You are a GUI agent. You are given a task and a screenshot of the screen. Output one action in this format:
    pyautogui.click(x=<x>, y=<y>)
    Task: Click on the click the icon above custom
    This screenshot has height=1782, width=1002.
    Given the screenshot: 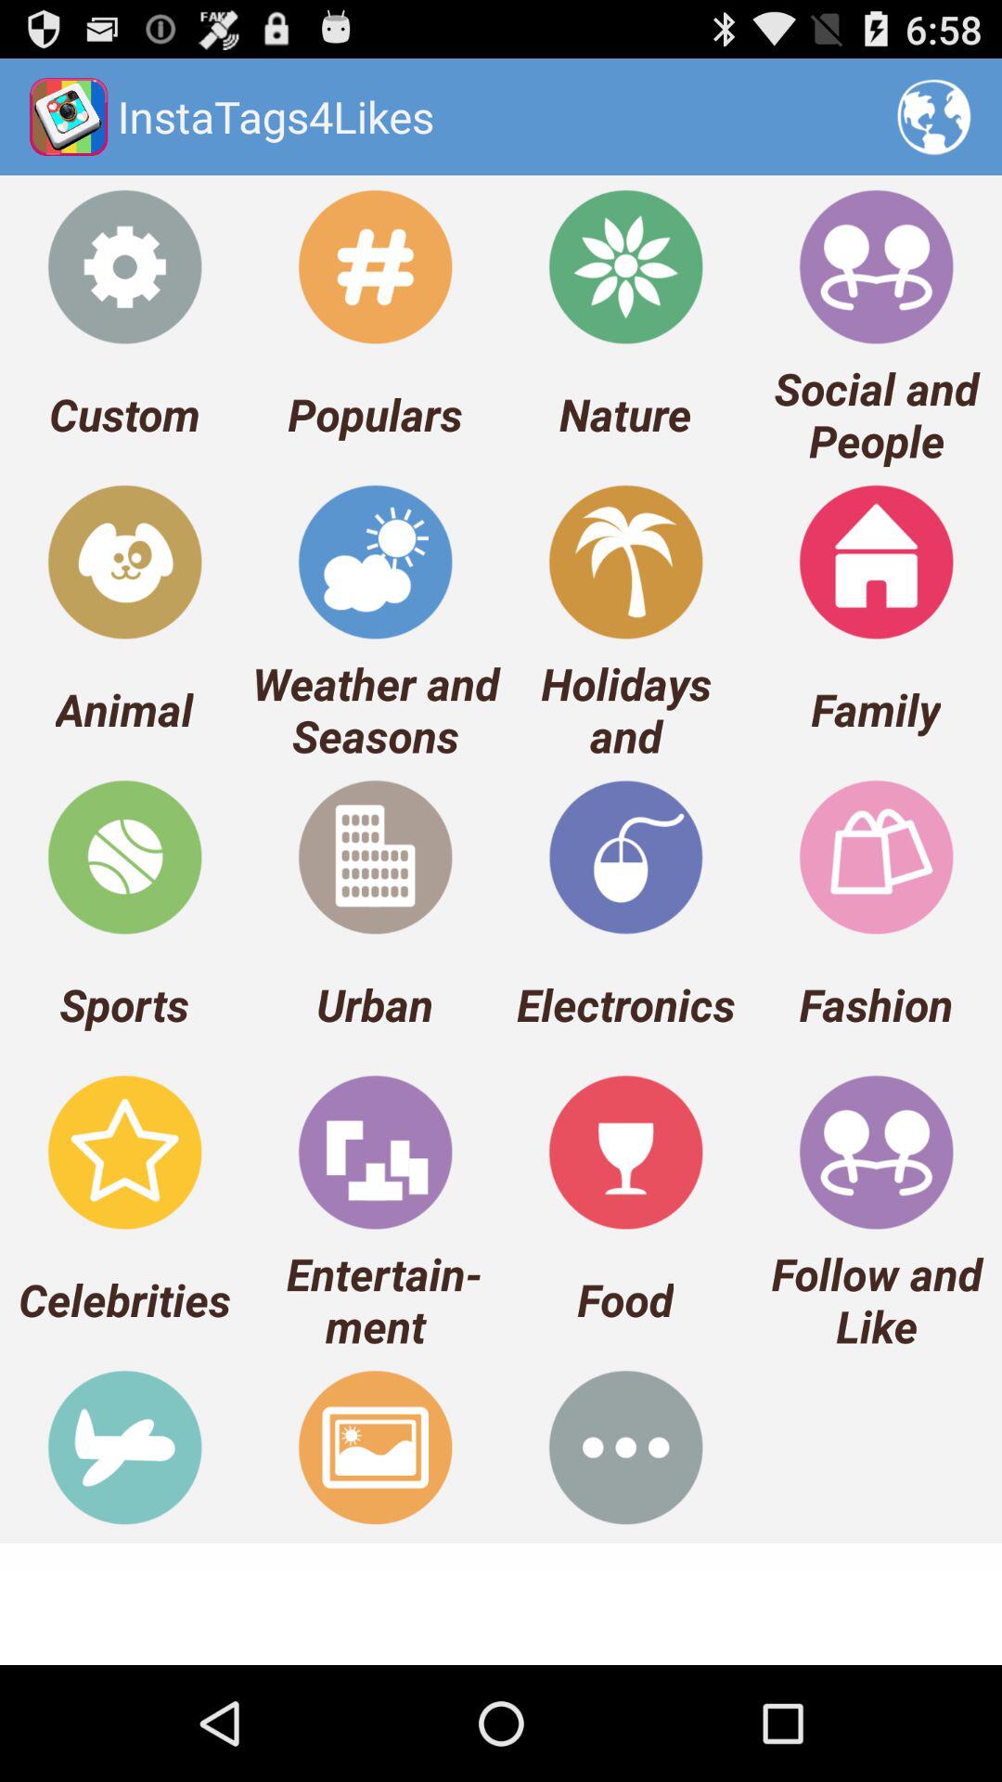 What is the action you would take?
    pyautogui.click(x=124, y=265)
    